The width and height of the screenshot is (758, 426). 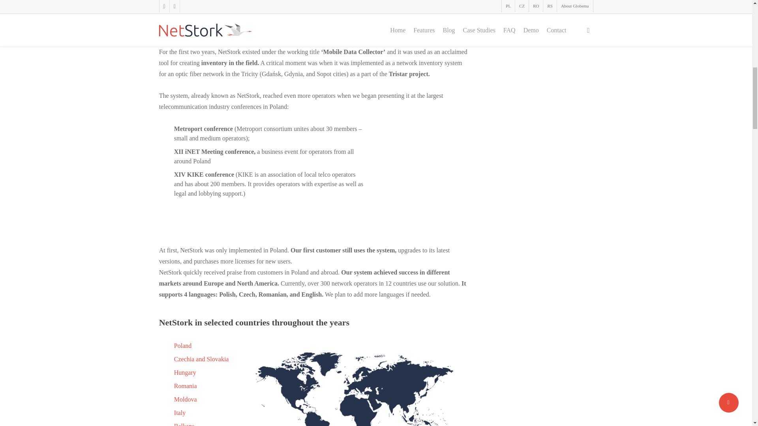 What do you see at coordinates (180, 413) in the screenshot?
I see `Italy` at bounding box center [180, 413].